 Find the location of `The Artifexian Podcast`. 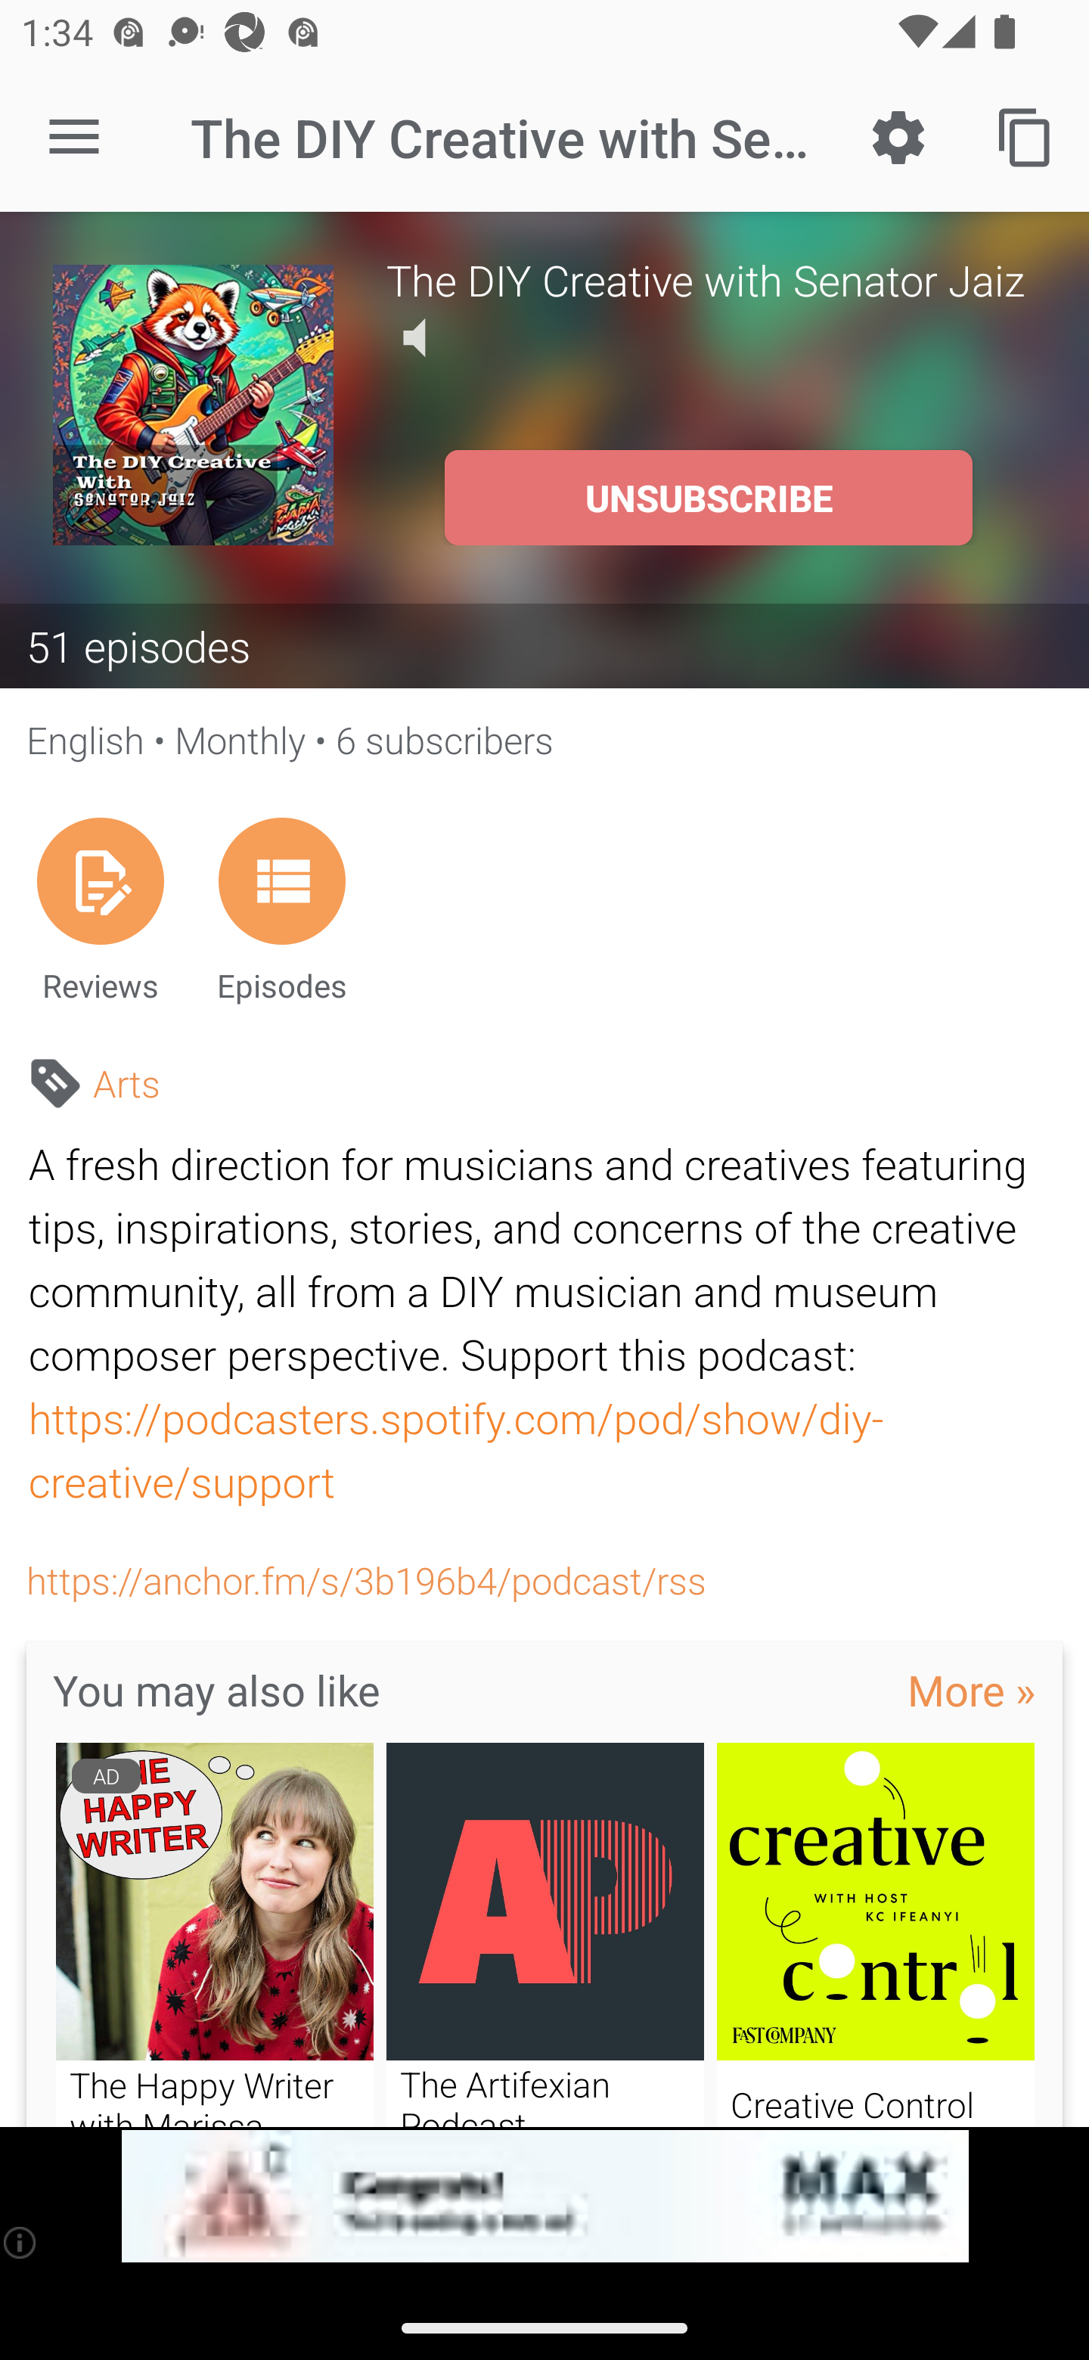

The Artifexian Podcast is located at coordinates (545, 1933).